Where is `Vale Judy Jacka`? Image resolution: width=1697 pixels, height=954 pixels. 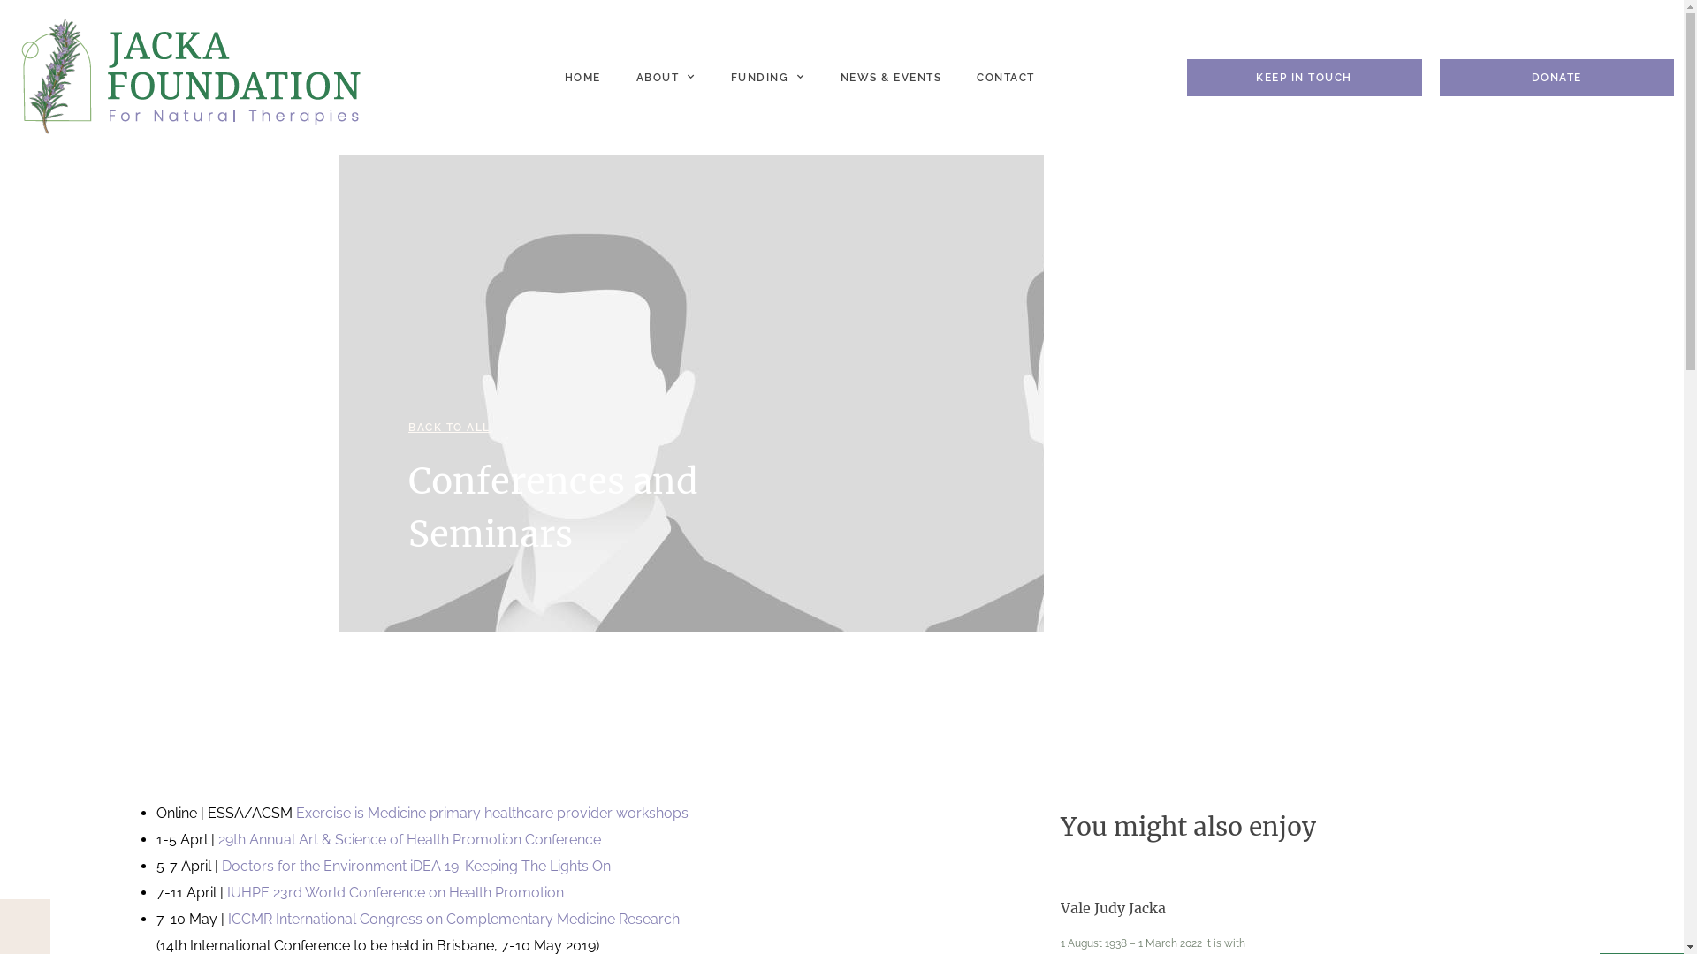 Vale Judy Jacka is located at coordinates (1114, 908).